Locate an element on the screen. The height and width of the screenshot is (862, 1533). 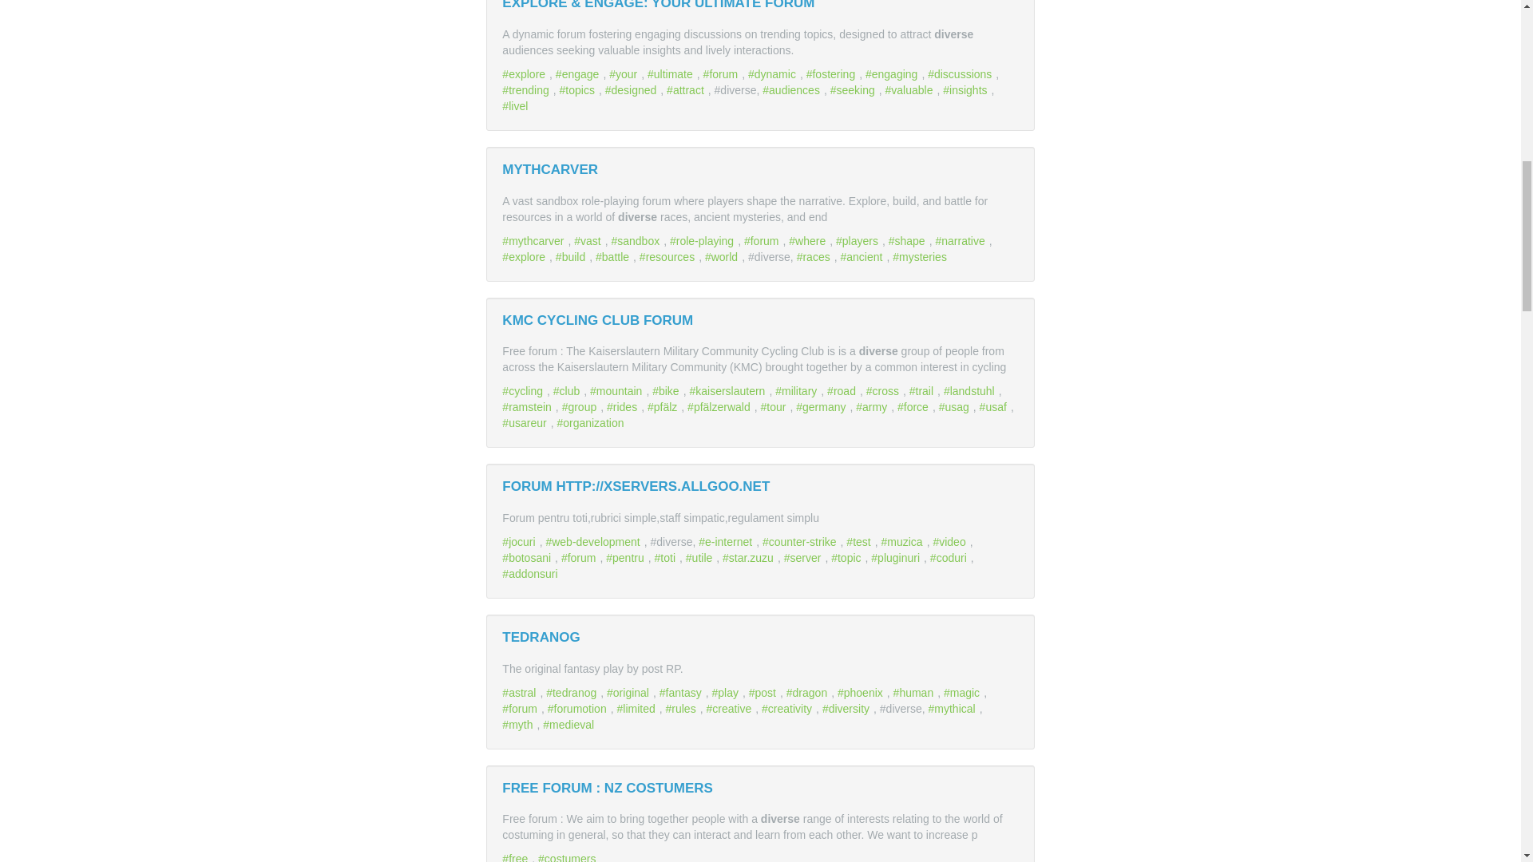
your is located at coordinates (624, 74).